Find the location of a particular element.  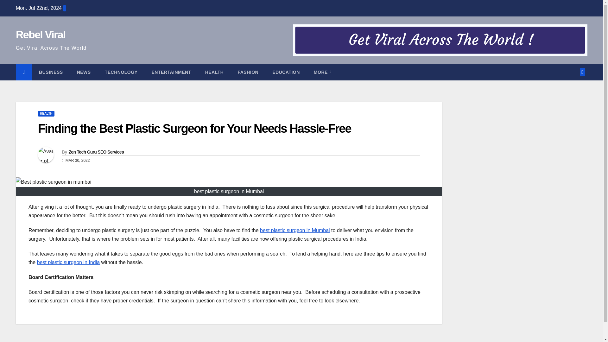

EDUCATION is located at coordinates (286, 72).